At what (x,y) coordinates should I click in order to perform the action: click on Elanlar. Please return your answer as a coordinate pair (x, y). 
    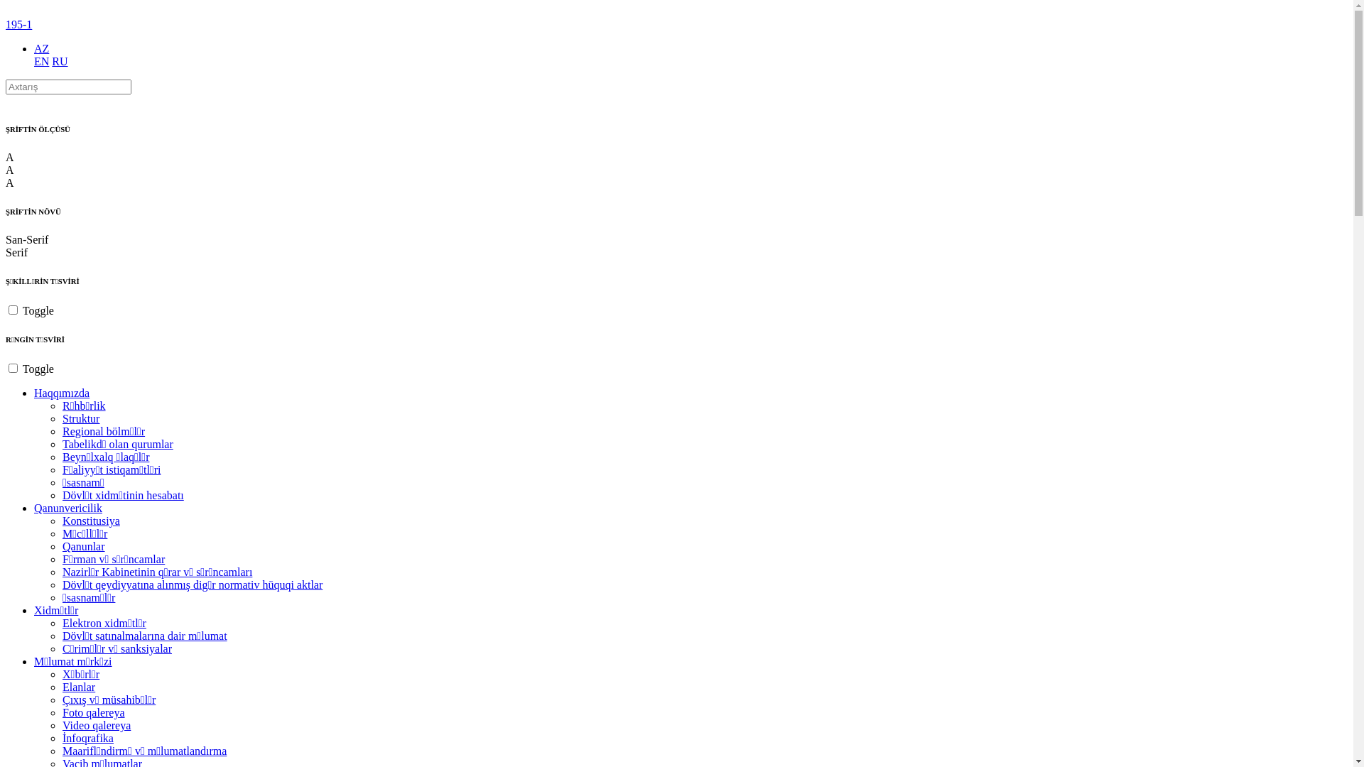
    Looking at the image, I should click on (79, 687).